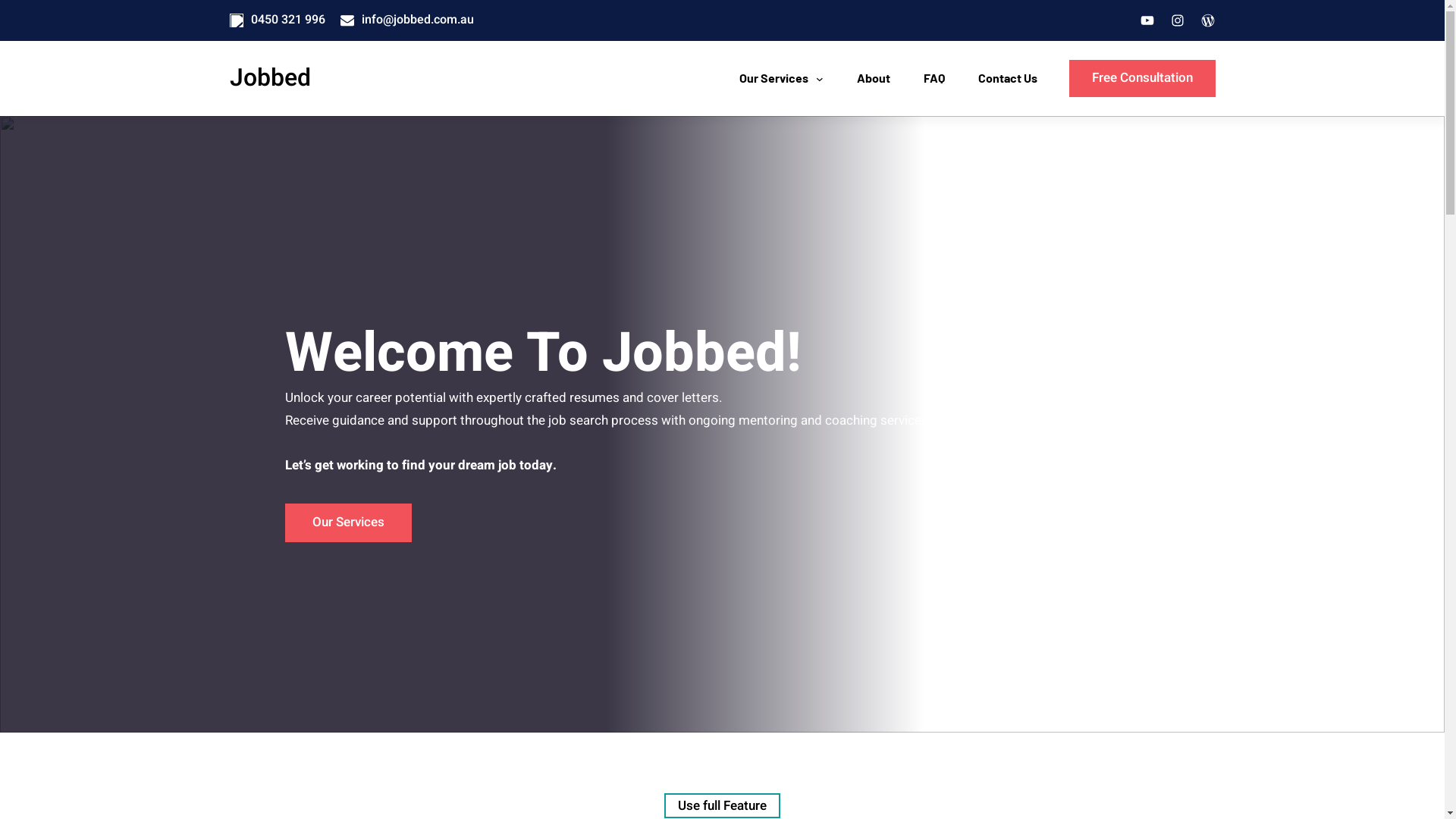 The height and width of the screenshot is (819, 1456). What do you see at coordinates (1207, 20) in the screenshot?
I see `WordPress` at bounding box center [1207, 20].